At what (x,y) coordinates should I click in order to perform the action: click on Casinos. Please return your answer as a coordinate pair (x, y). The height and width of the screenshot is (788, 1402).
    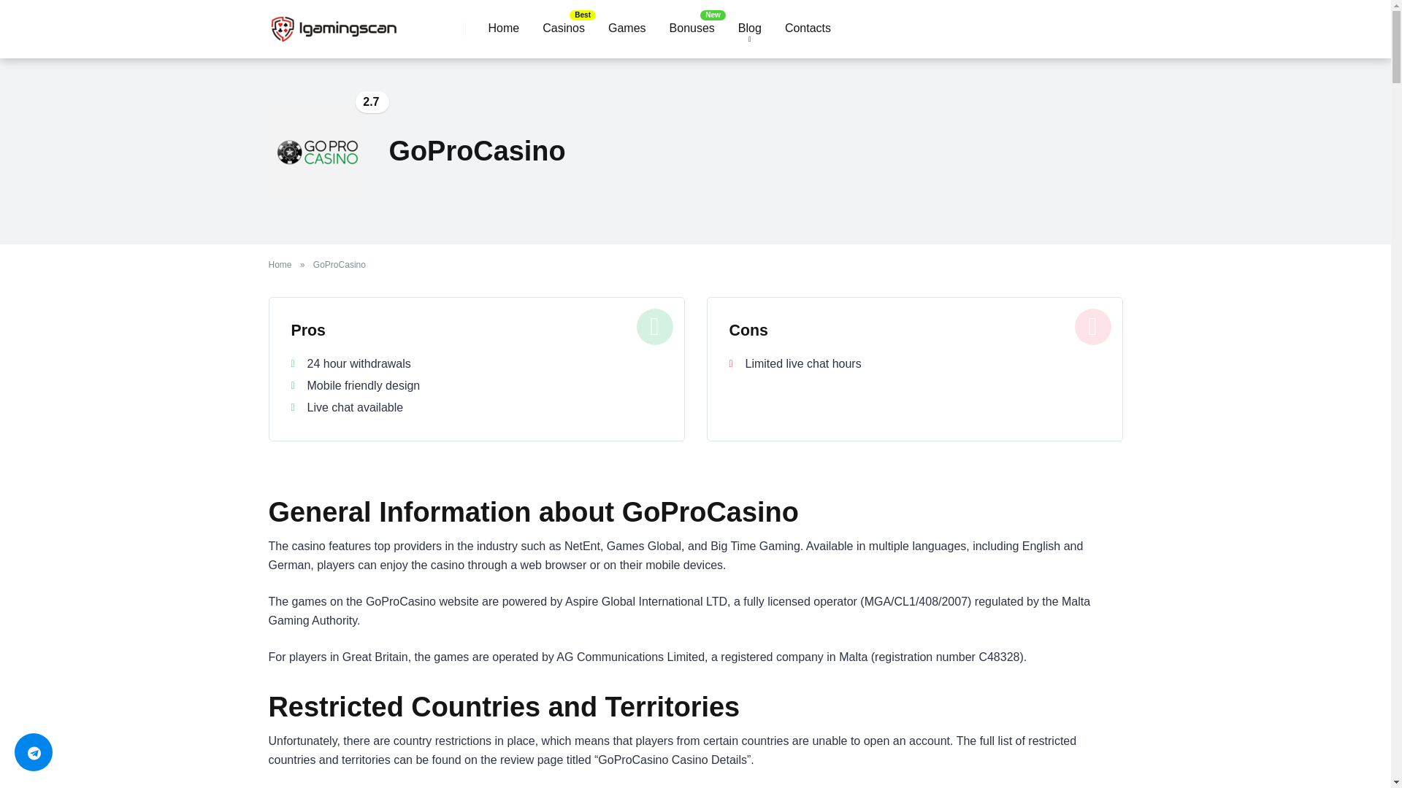
    Looking at the image, I should click on (564, 29).